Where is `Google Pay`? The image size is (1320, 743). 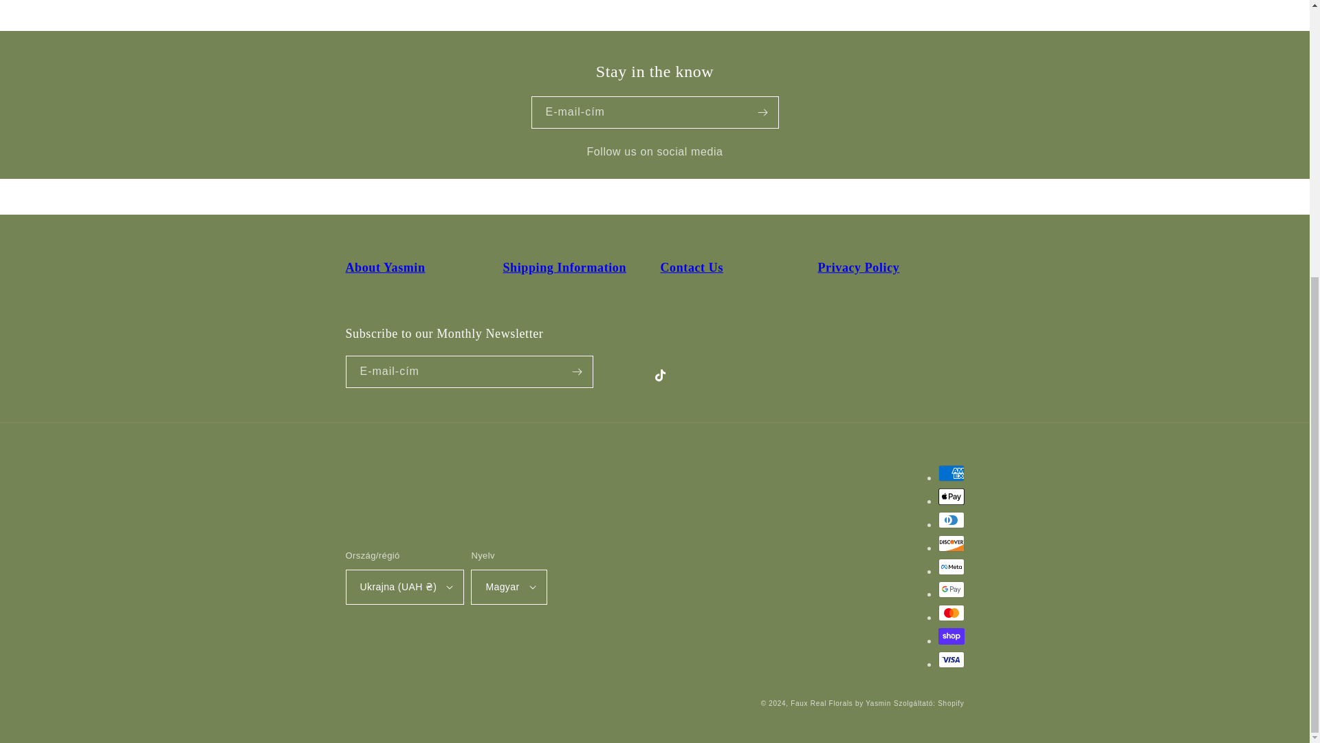 Google Pay is located at coordinates (950, 589).